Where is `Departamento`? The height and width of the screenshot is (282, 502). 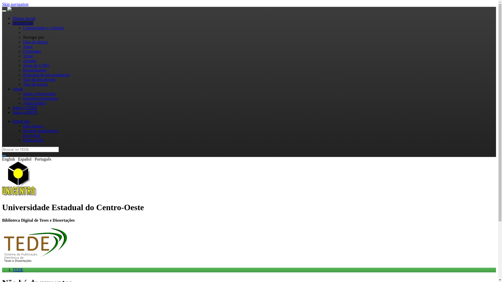 Departamento is located at coordinates (35, 70).